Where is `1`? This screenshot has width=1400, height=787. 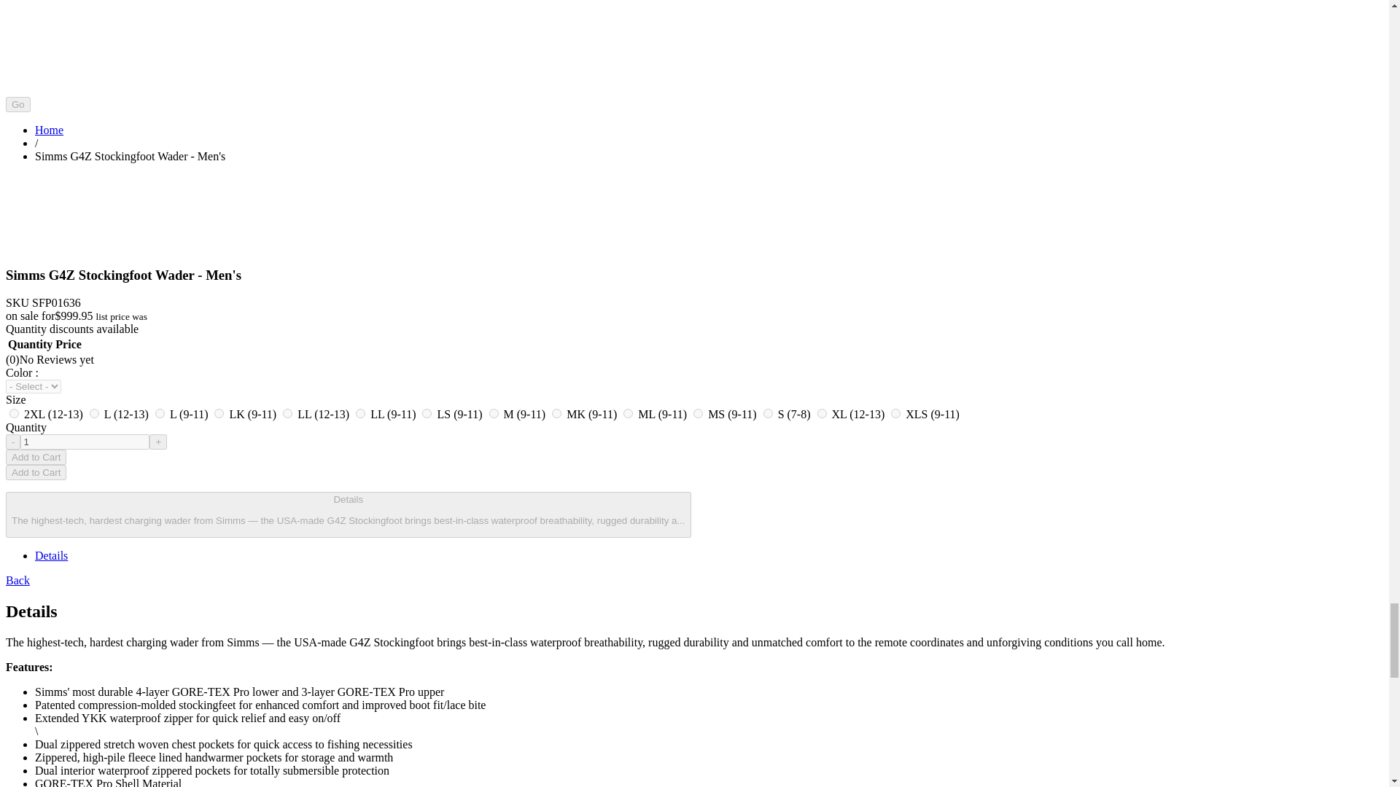
1 is located at coordinates (85, 442).